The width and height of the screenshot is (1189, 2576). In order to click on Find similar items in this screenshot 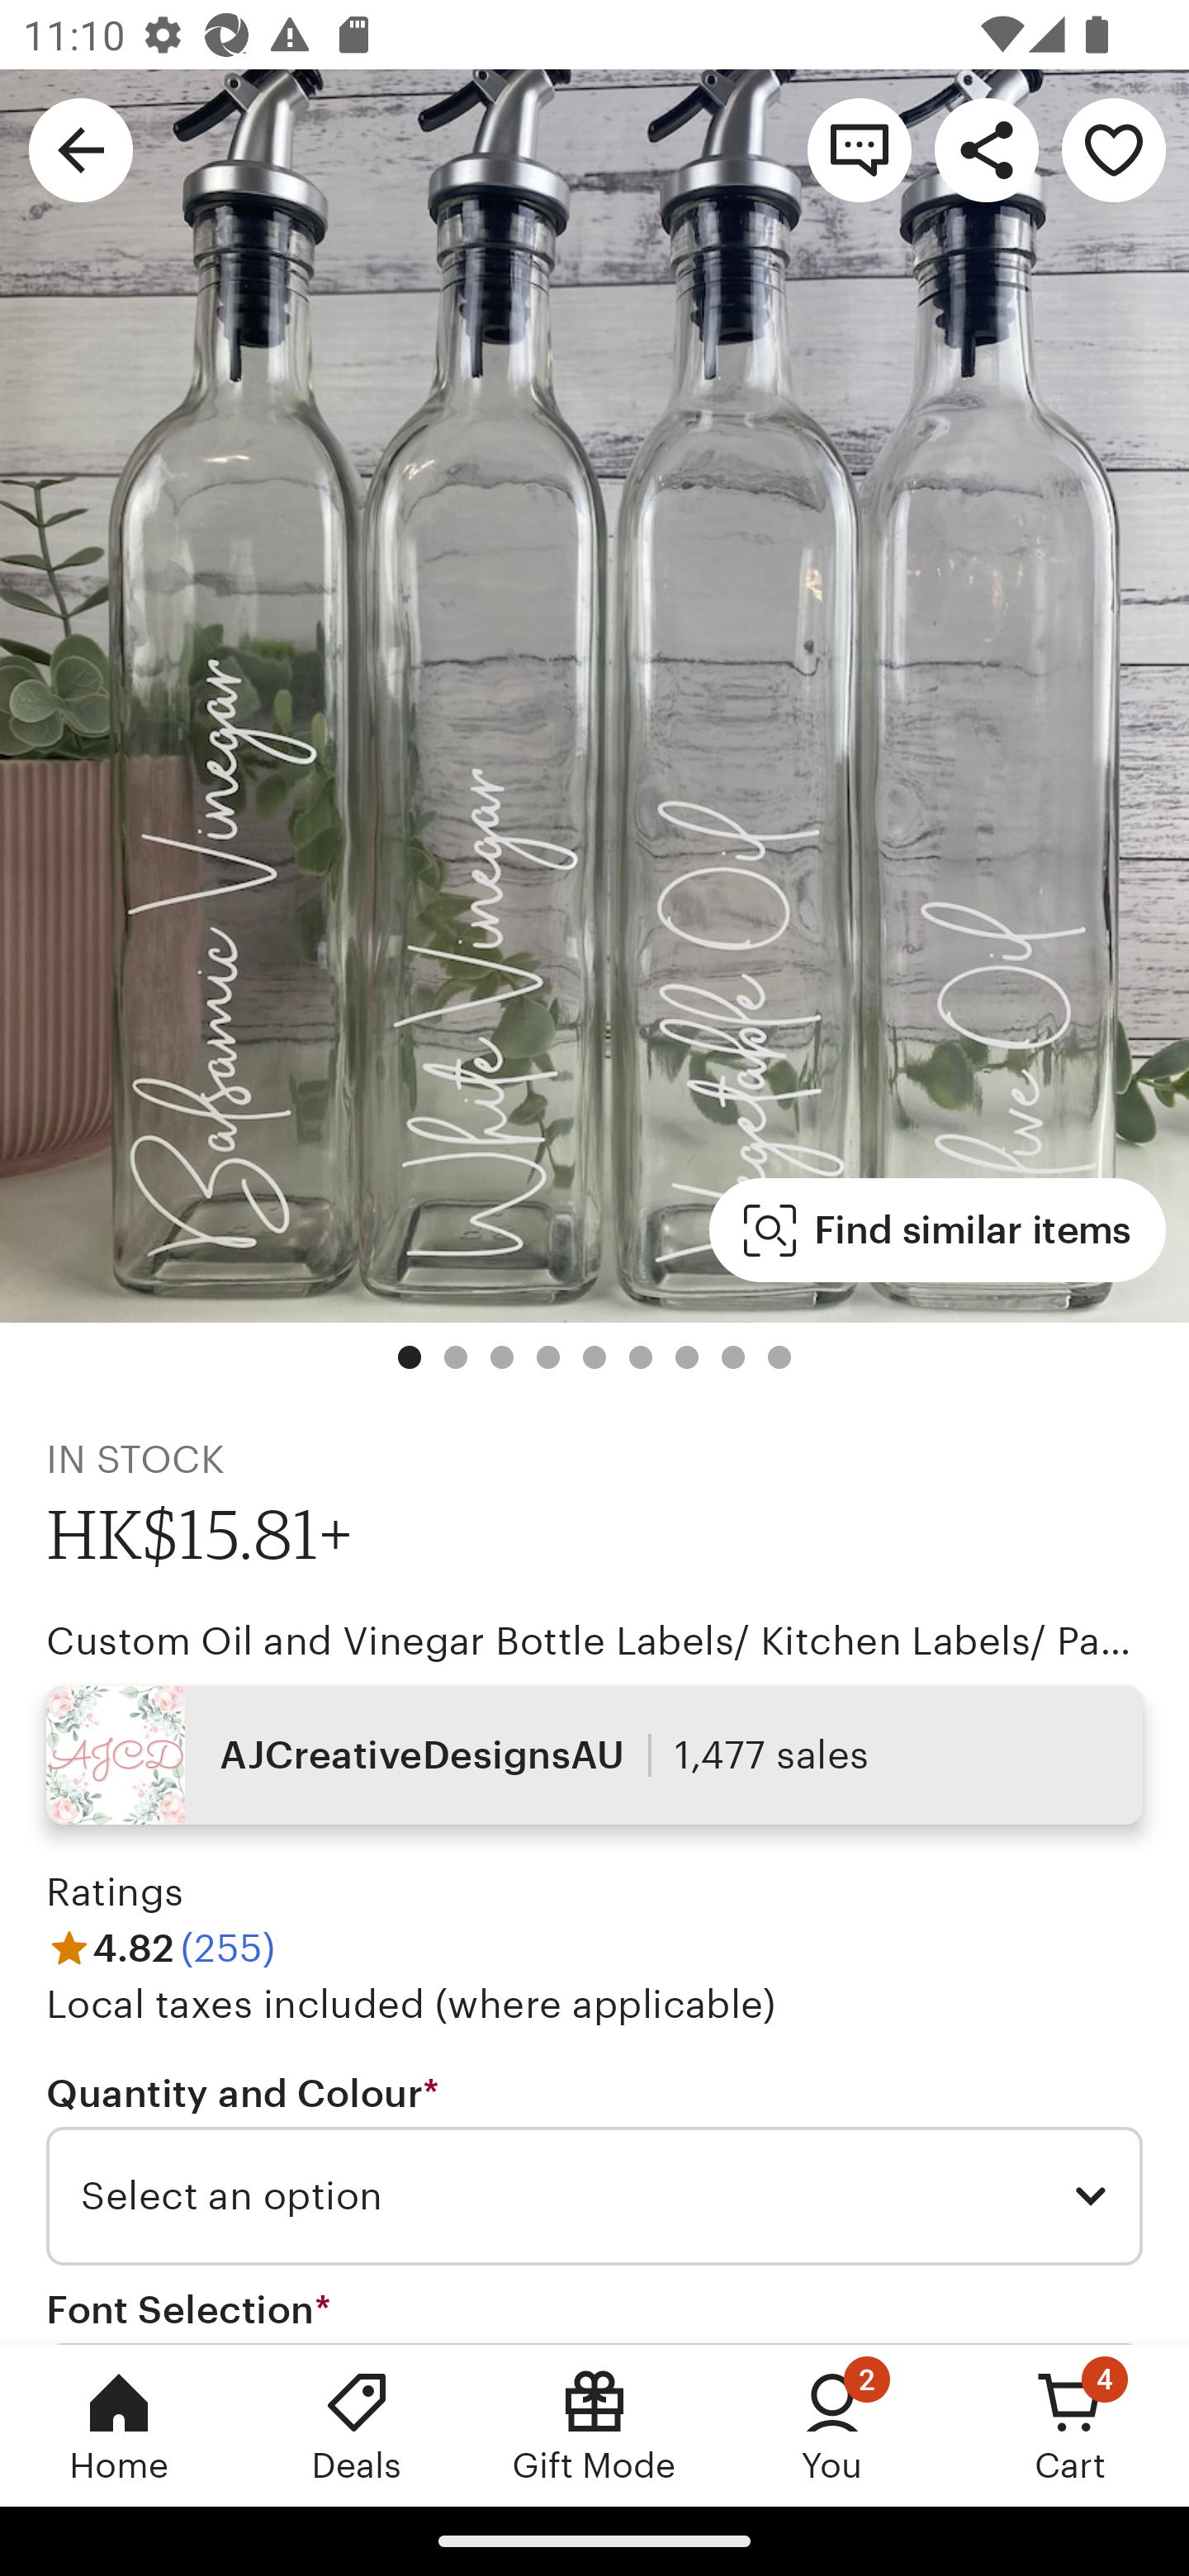, I will do `click(938, 1230)`.